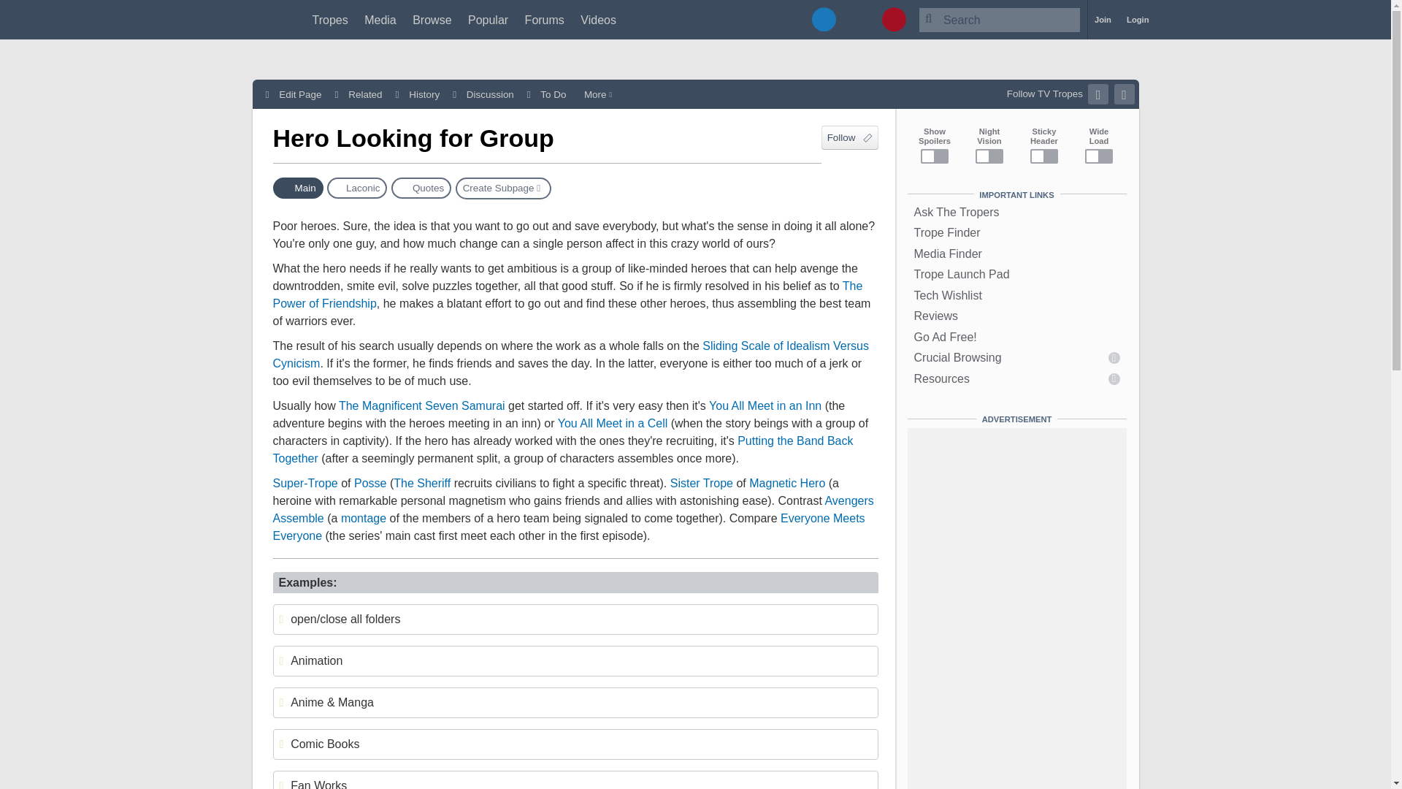 This screenshot has height=789, width=1402. I want to click on Login, so click(1138, 20).